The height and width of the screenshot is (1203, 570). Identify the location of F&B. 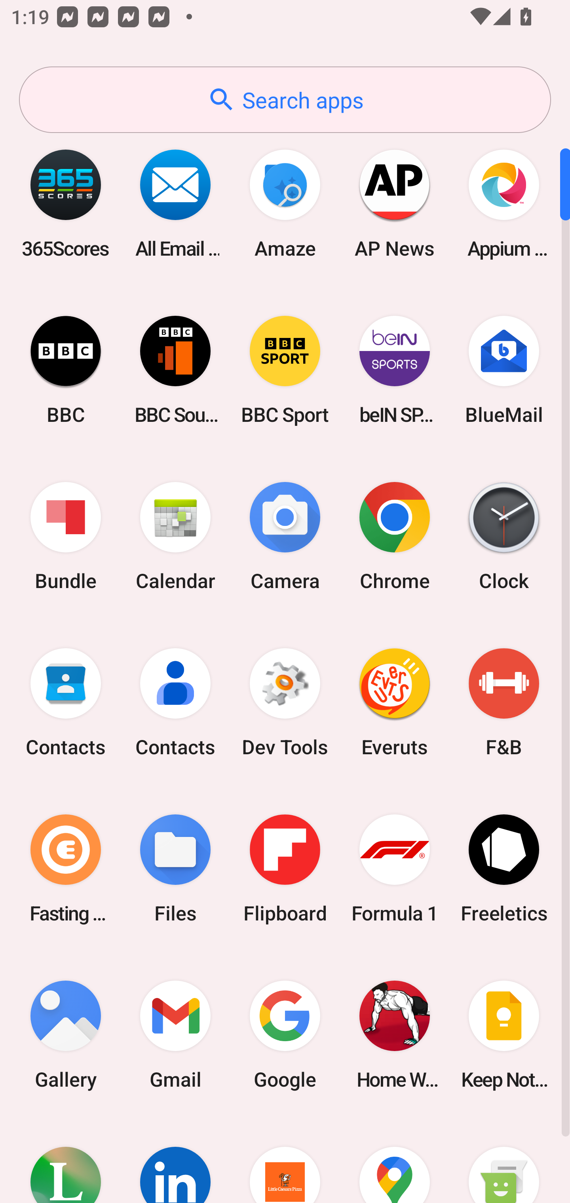
(504, 702).